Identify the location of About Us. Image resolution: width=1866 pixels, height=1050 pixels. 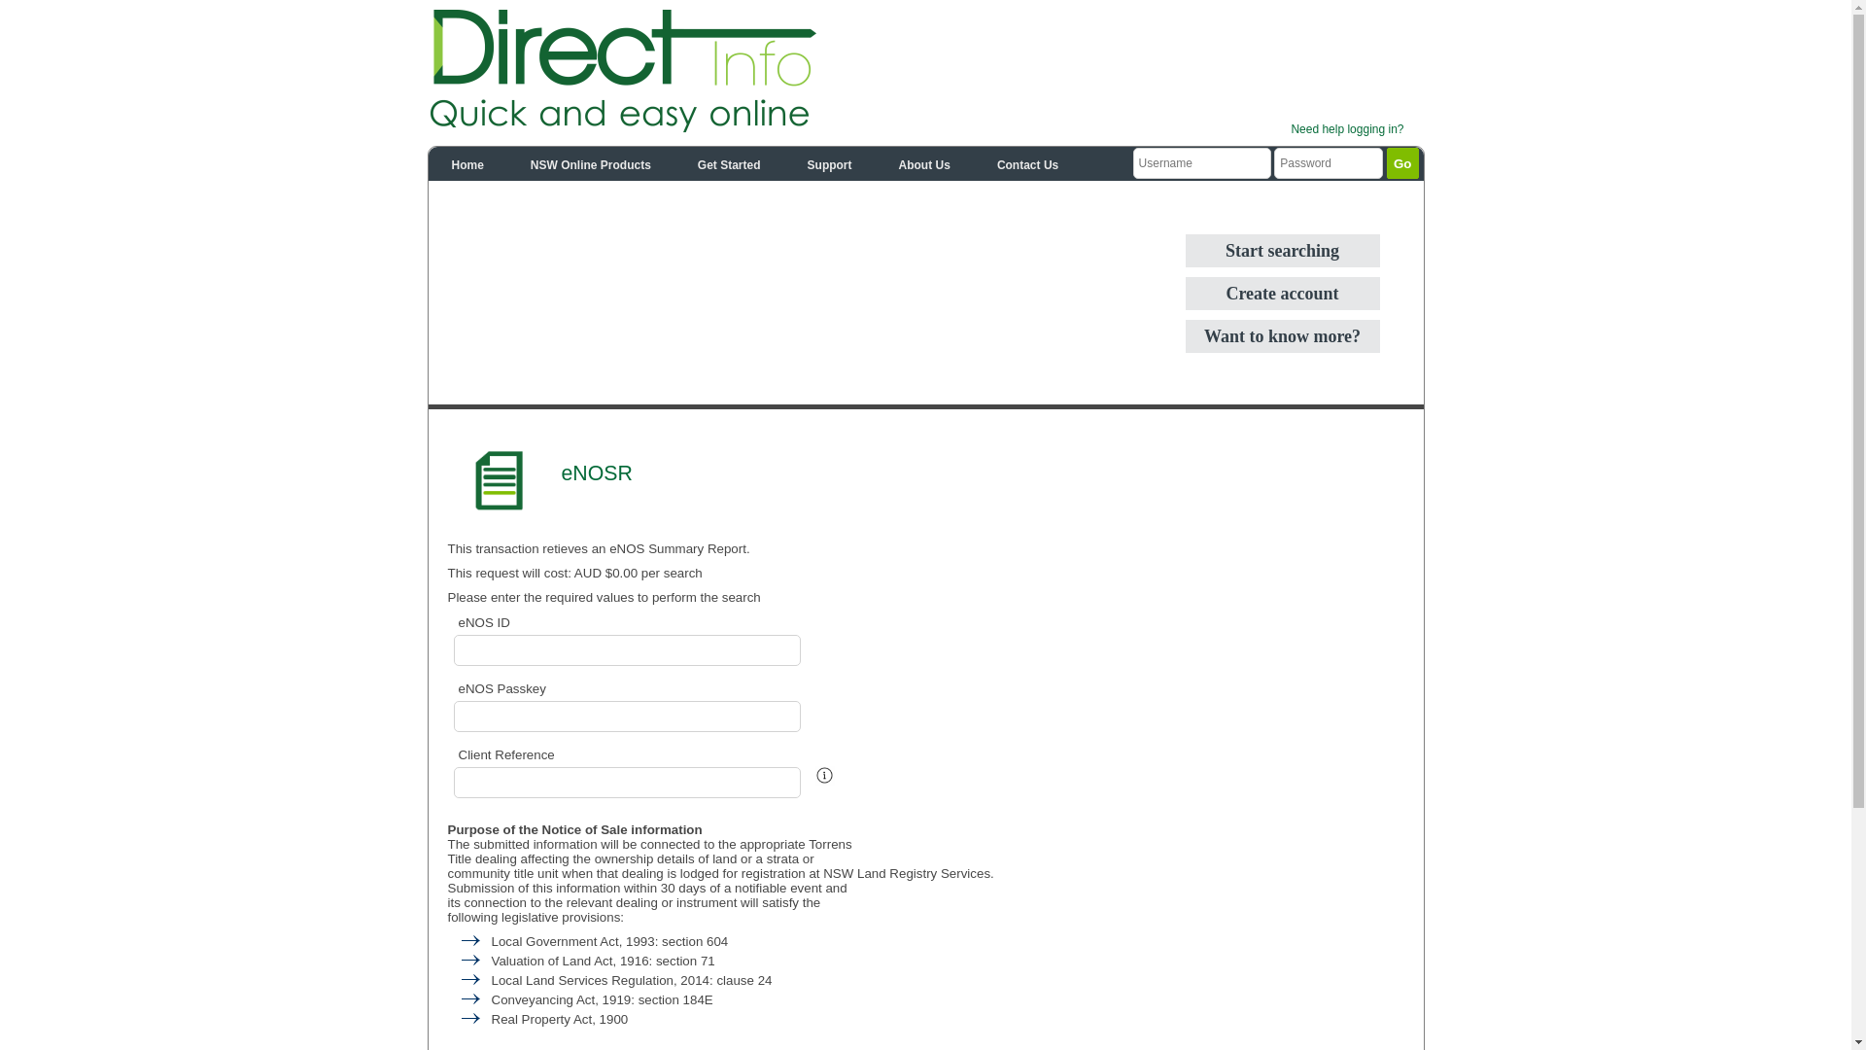
(925, 163).